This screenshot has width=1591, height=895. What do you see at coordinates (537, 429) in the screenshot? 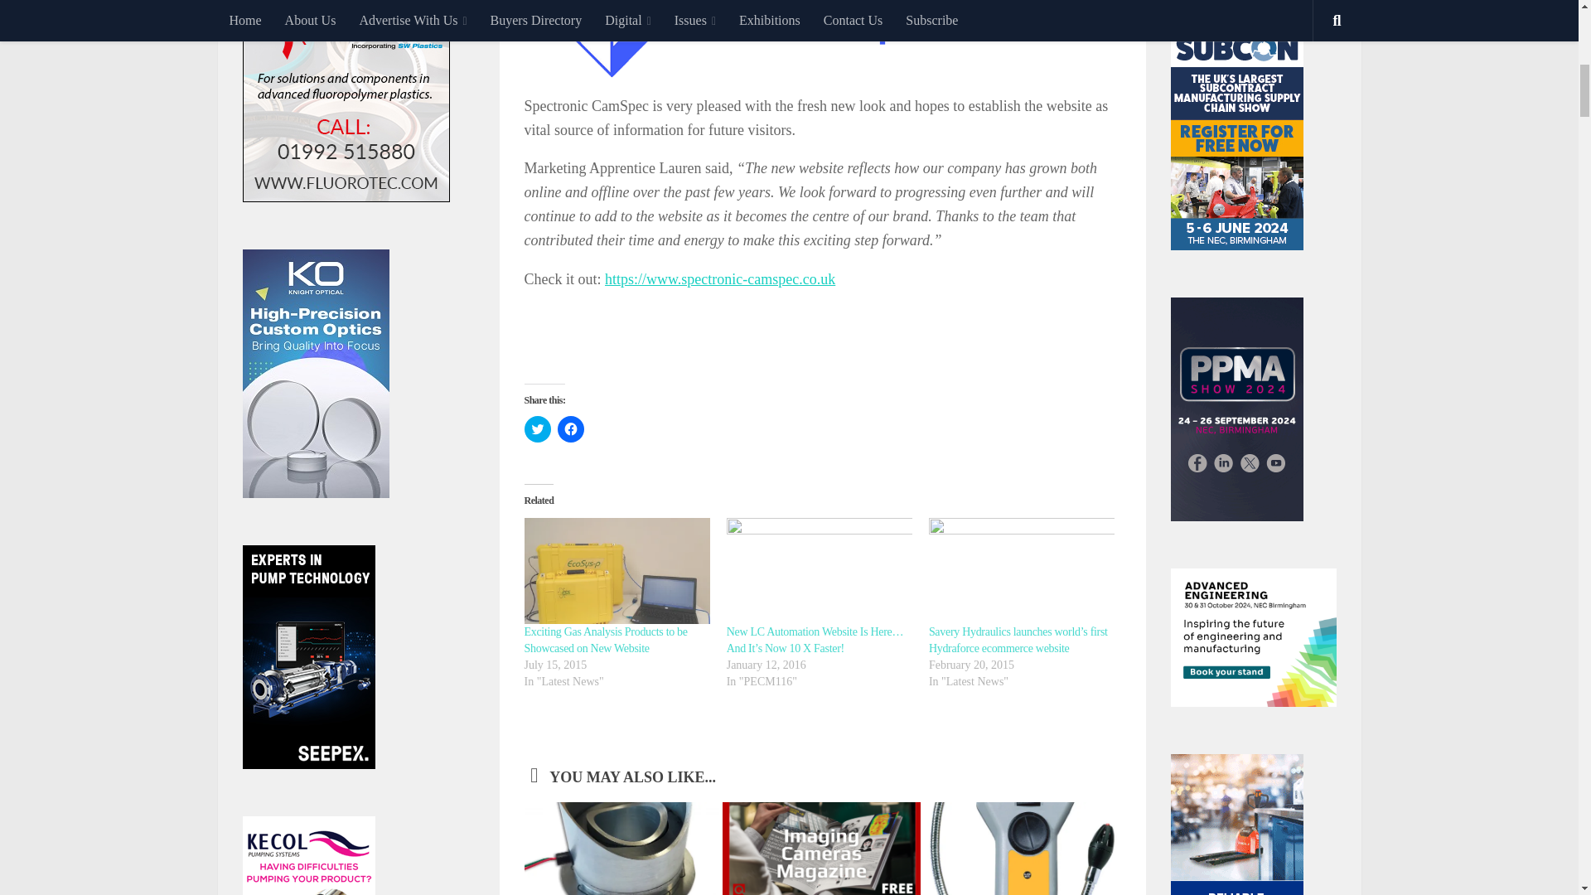
I see `Click to share on Twitter` at bounding box center [537, 429].